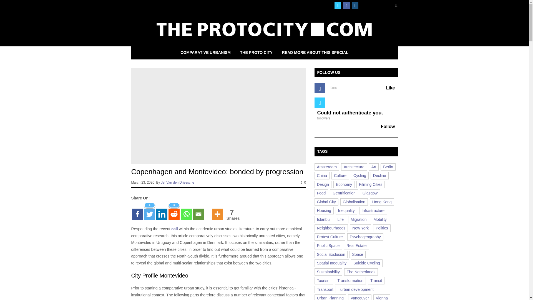 The height and width of the screenshot is (300, 533). Describe the element at coordinates (205, 52) in the screenshot. I see `COMPARATIVE URBANISM` at that location.